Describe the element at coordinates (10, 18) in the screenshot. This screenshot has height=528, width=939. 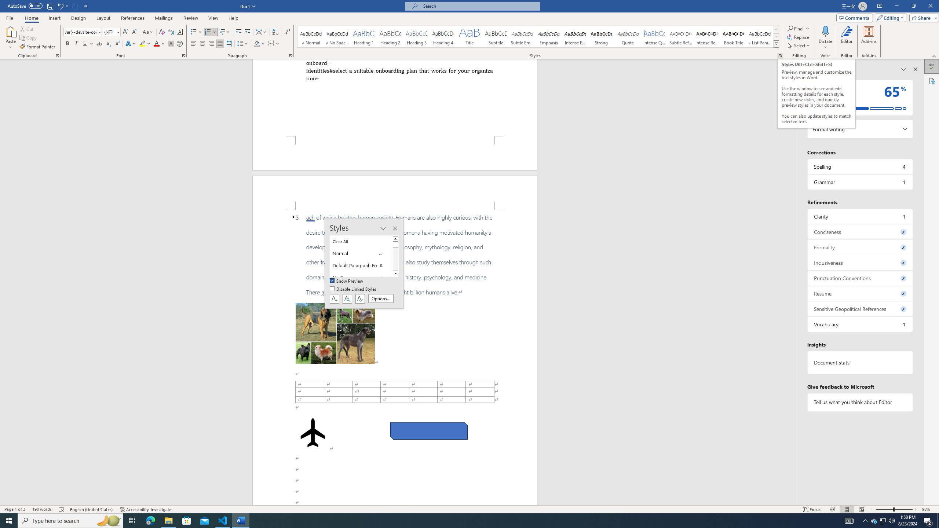
I see `File Tab` at that location.